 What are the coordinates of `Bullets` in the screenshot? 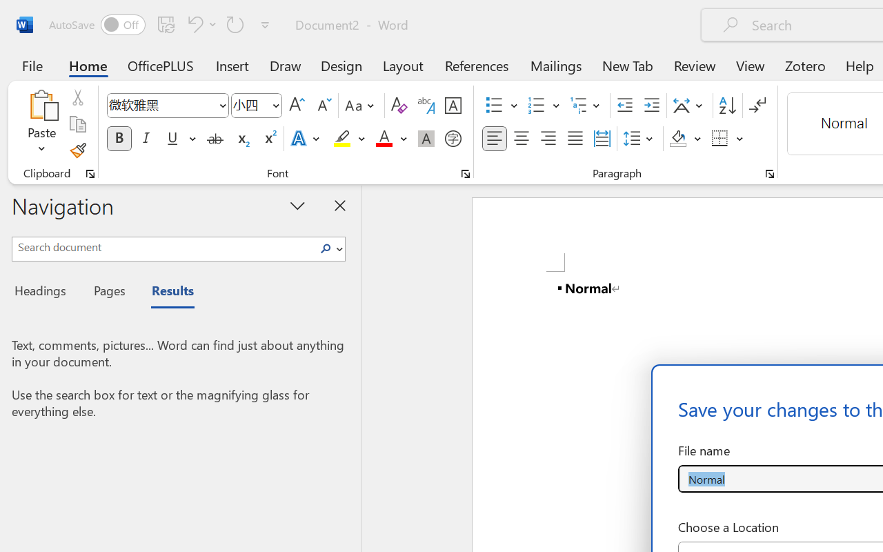 It's located at (494, 106).